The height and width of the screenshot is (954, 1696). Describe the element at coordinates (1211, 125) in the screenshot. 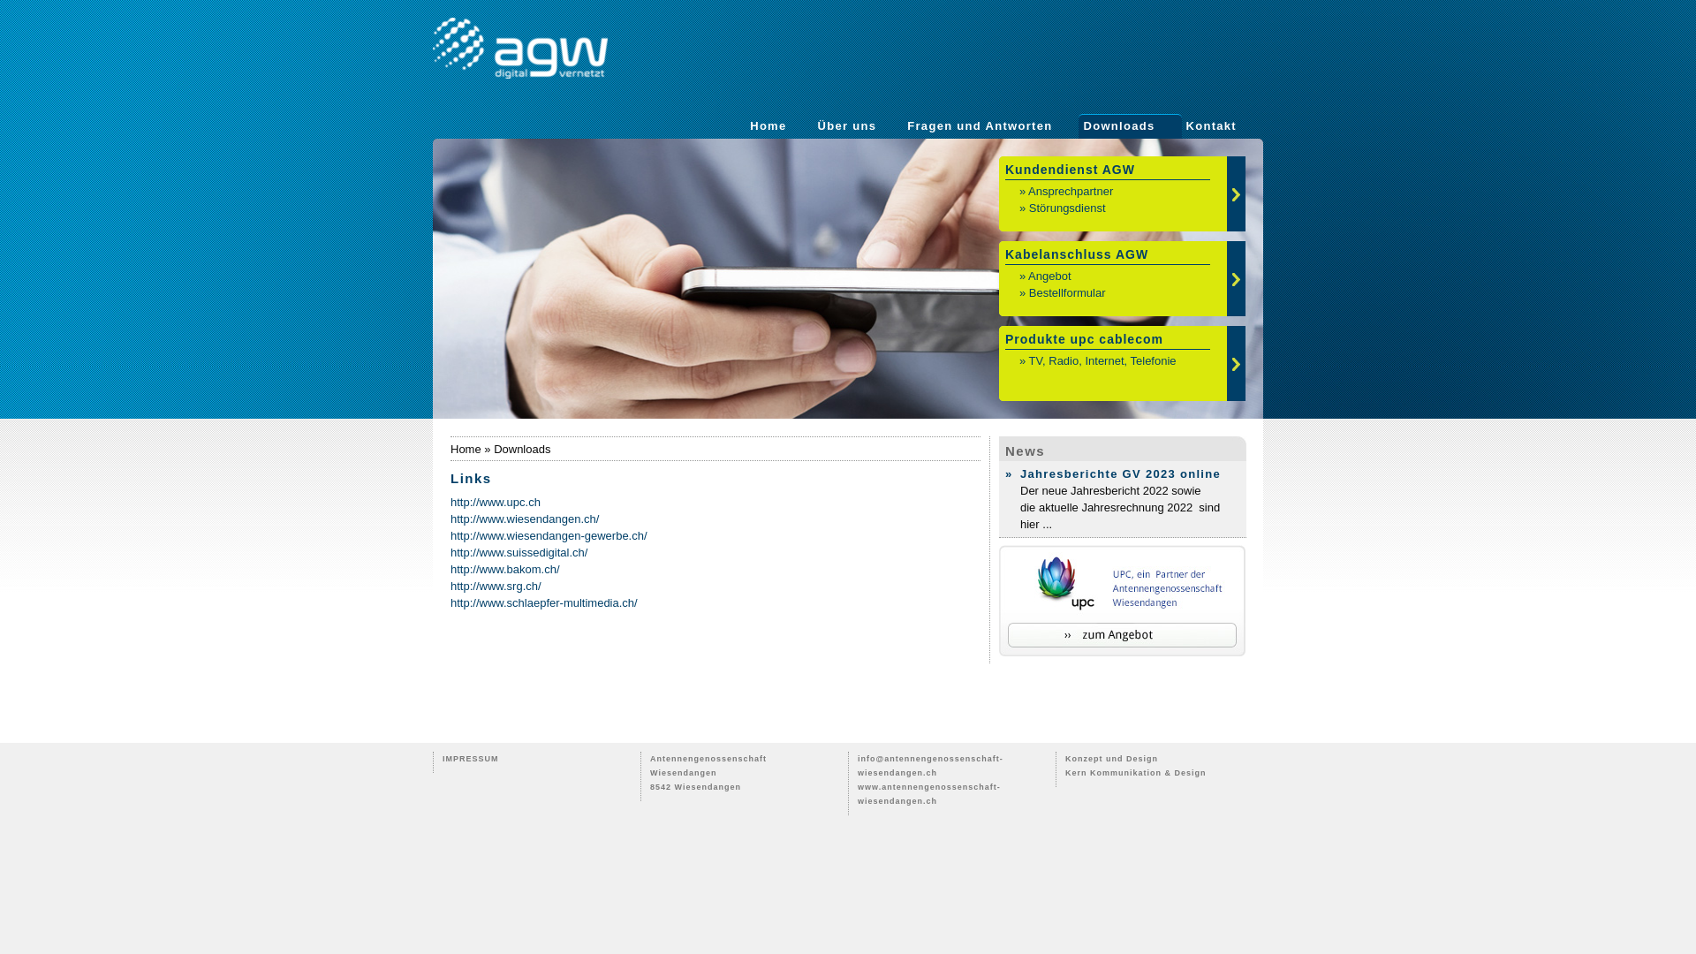

I see `Kontakt` at that location.